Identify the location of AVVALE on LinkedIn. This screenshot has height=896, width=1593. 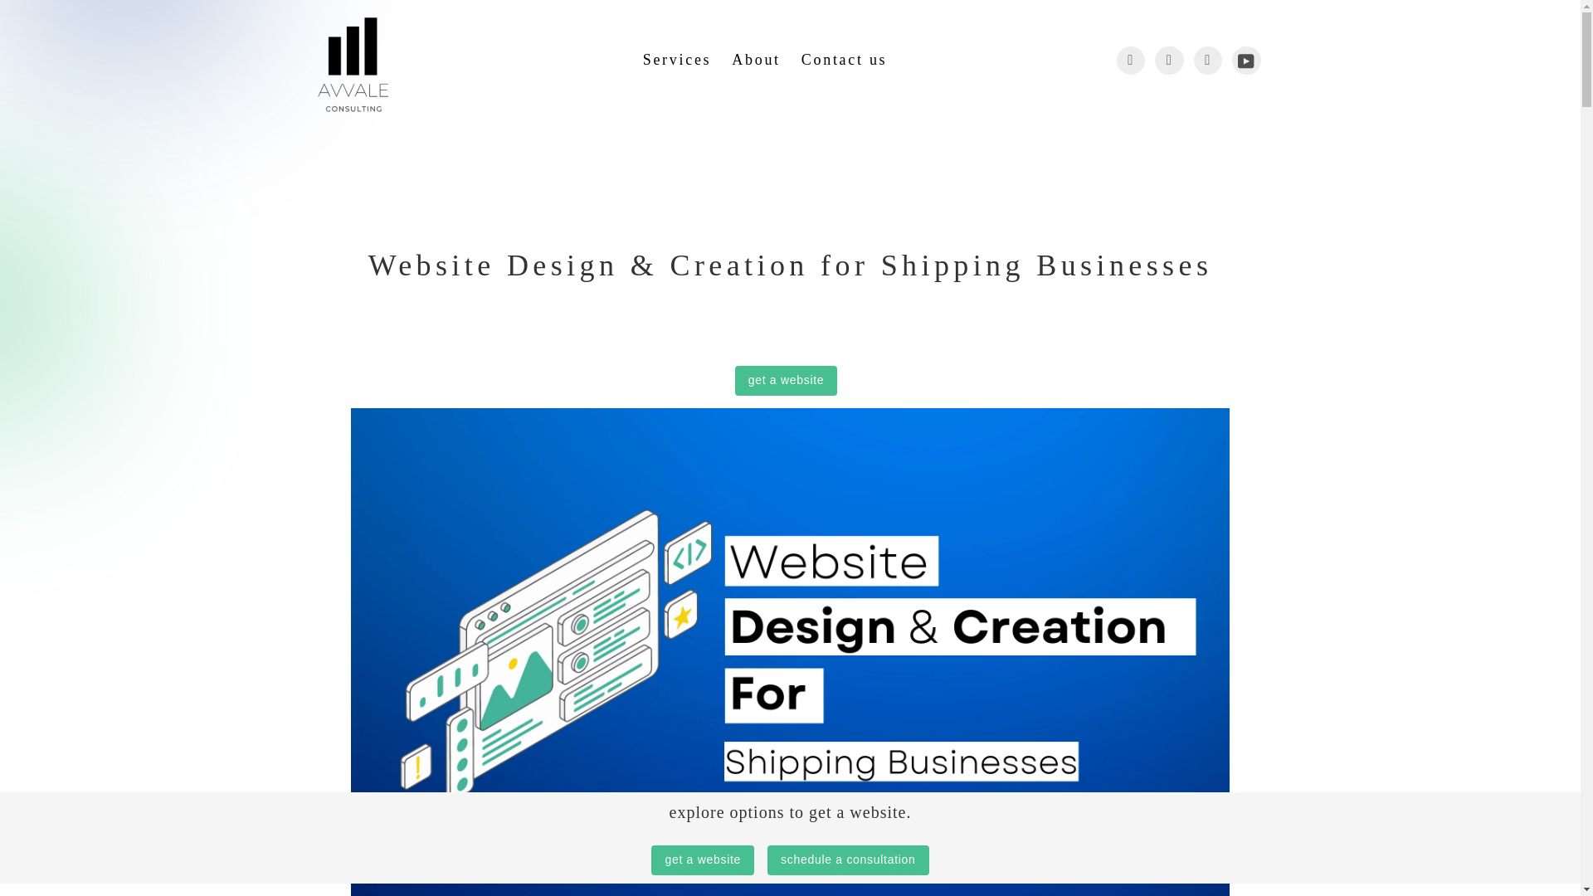
(1207, 61).